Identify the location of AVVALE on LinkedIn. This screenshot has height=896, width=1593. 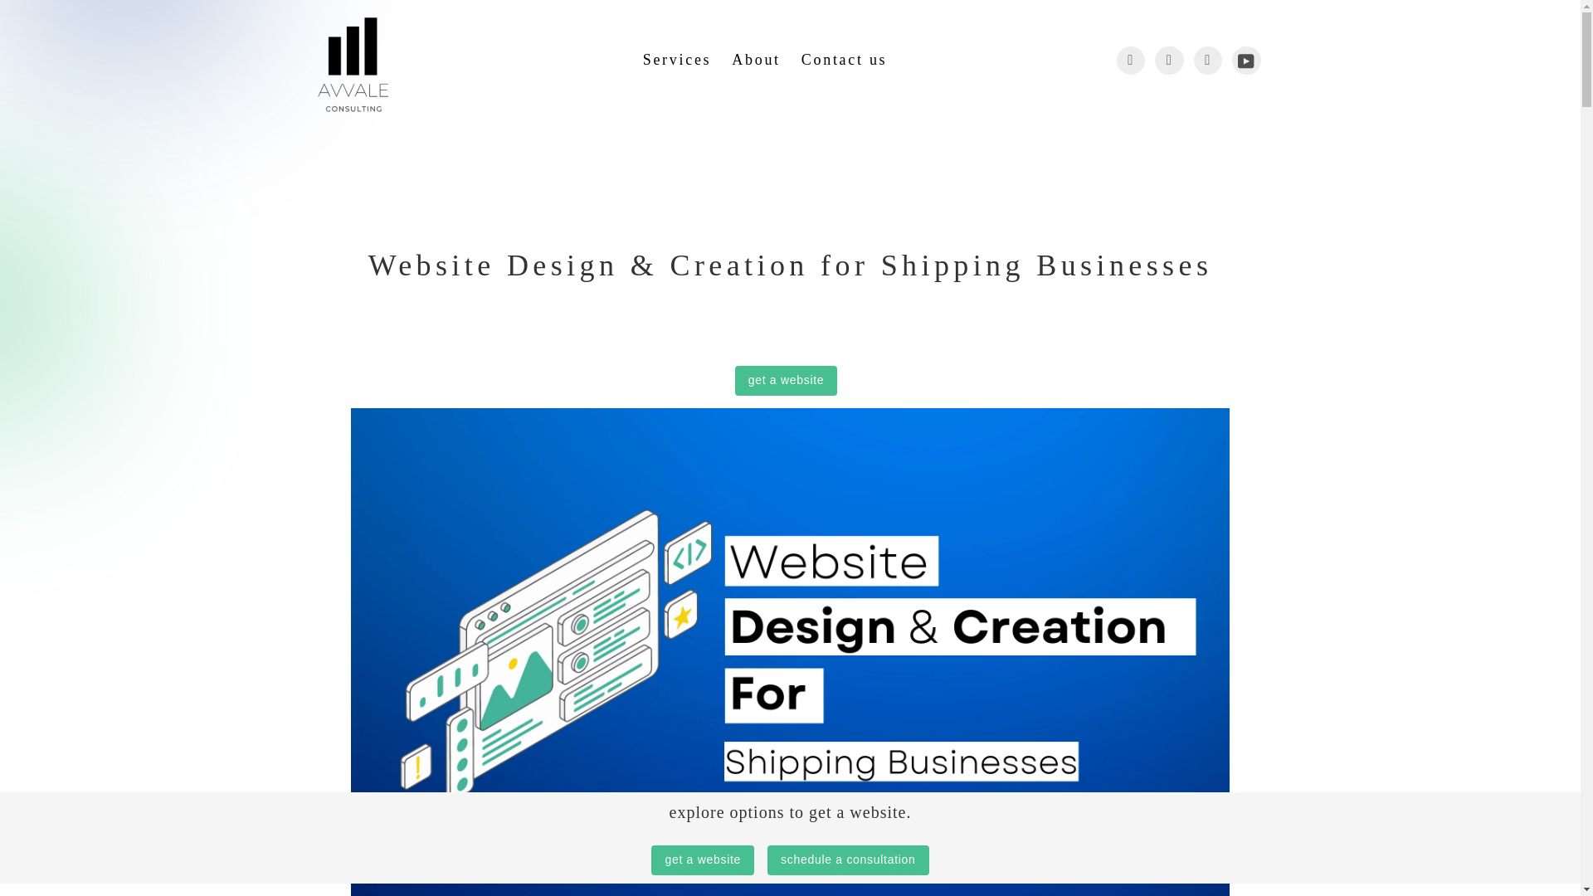
(1207, 61).